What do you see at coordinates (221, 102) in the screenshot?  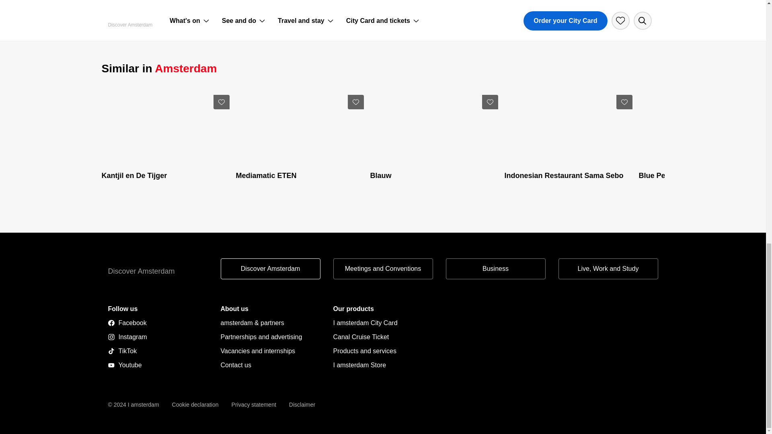 I see `Add to favourites` at bounding box center [221, 102].